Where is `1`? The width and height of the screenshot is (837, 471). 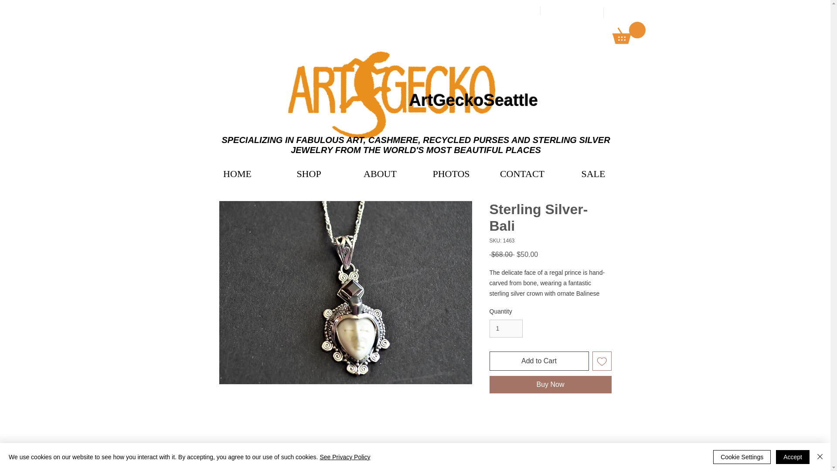
1 is located at coordinates (506, 329).